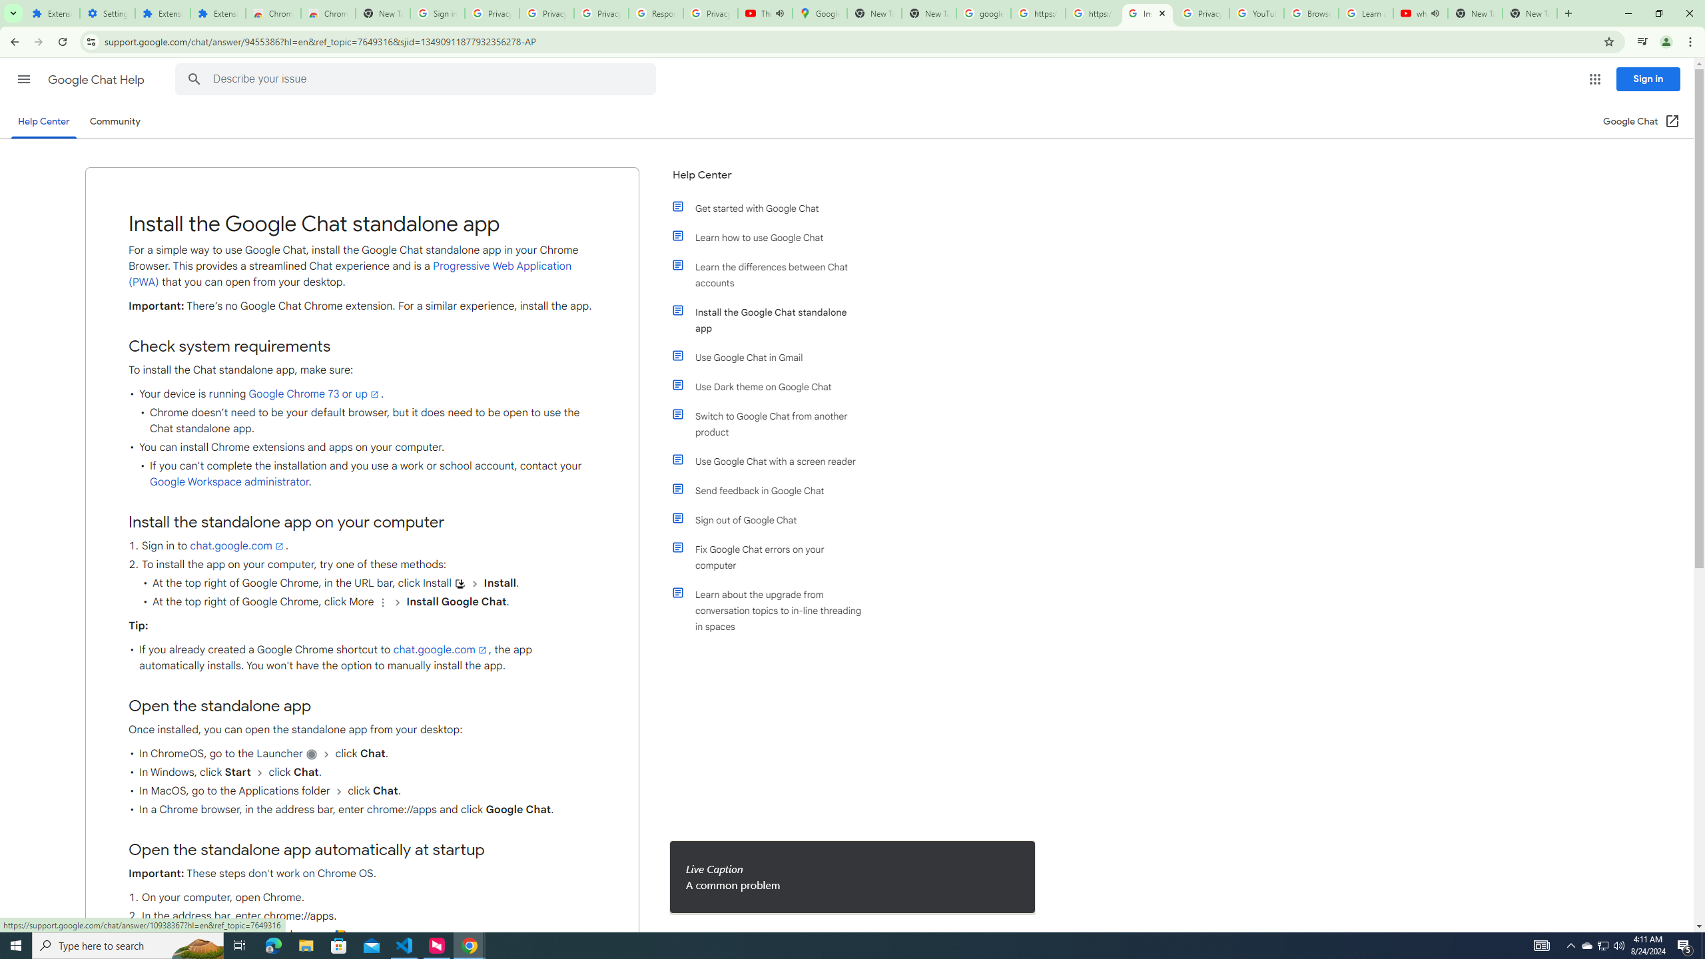 The height and width of the screenshot is (959, 1705). What do you see at coordinates (1092, 13) in the screenshot?
I see `https://scholar.google.com/` at bounding box center [1092, 13].